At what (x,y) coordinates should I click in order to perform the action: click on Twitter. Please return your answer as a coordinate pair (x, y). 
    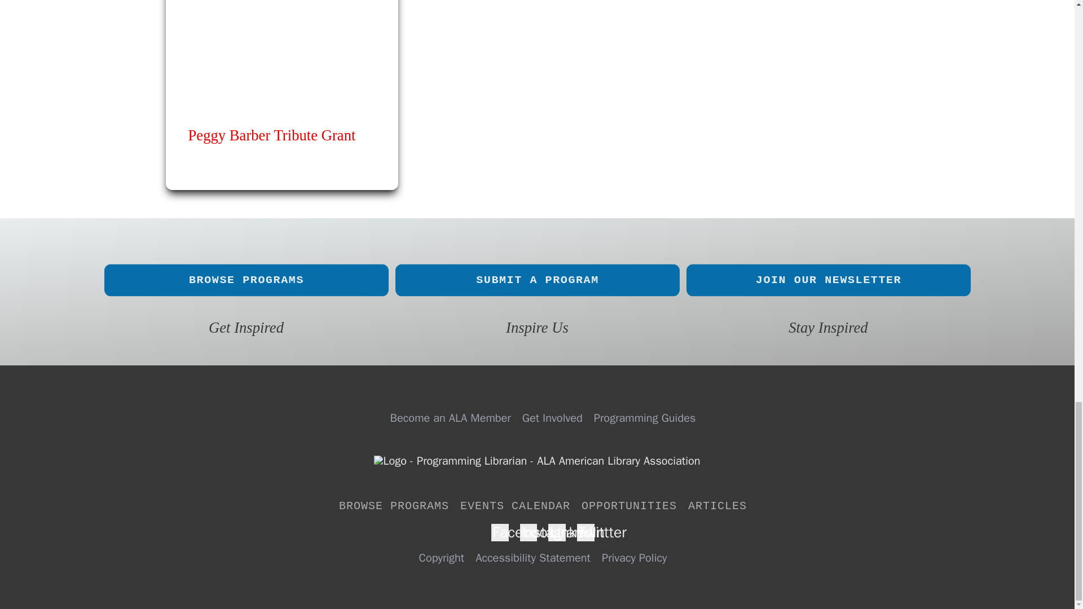
    Looking at the image, I should click on (585, 532).